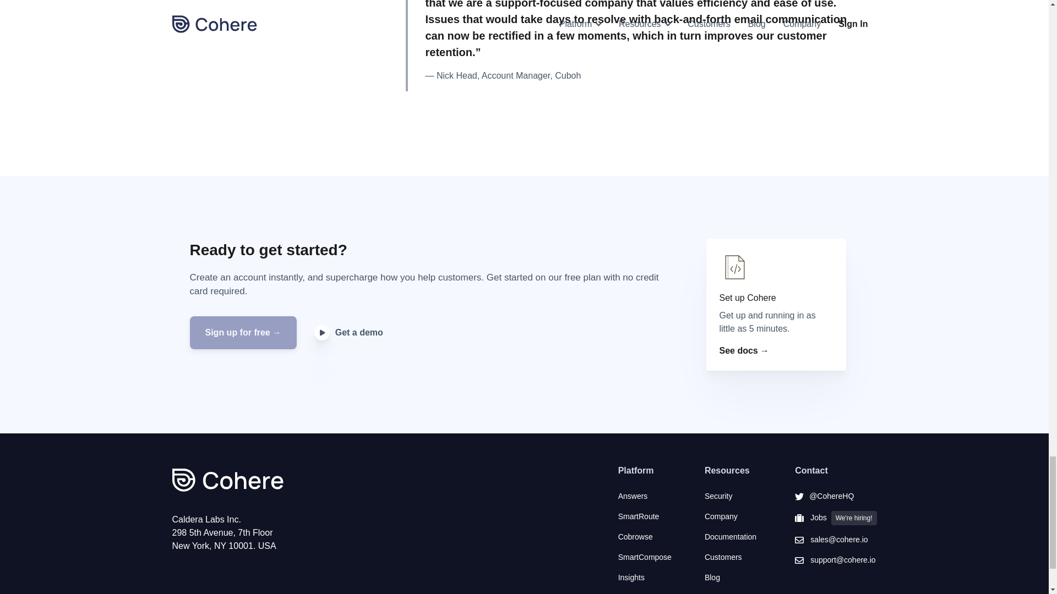 The width and height of the screenshot is (1057, 594). Describe the element at coordinates (733, 593) in the screenshot. I see `System Status` at that location.